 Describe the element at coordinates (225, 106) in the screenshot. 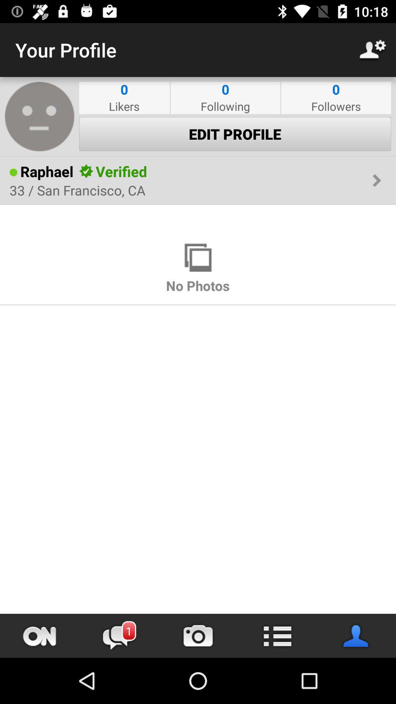

I see `turn on the following item` at that location.